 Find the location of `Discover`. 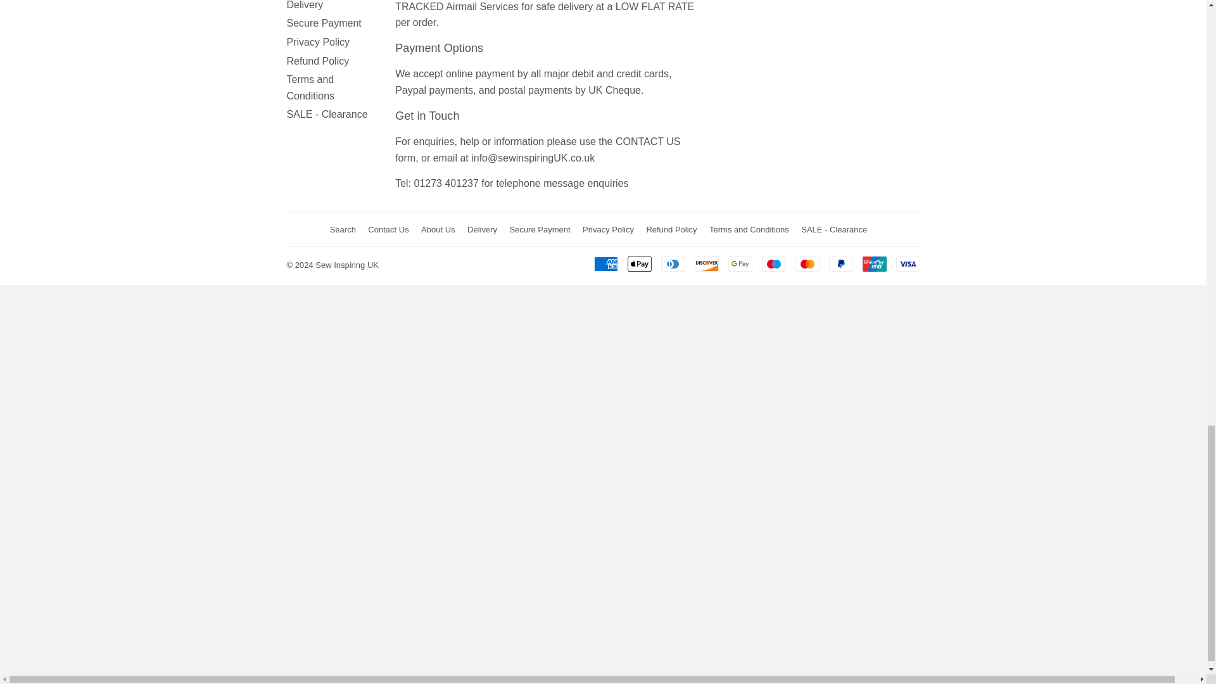

Discover is located at coordinates (706, 263).